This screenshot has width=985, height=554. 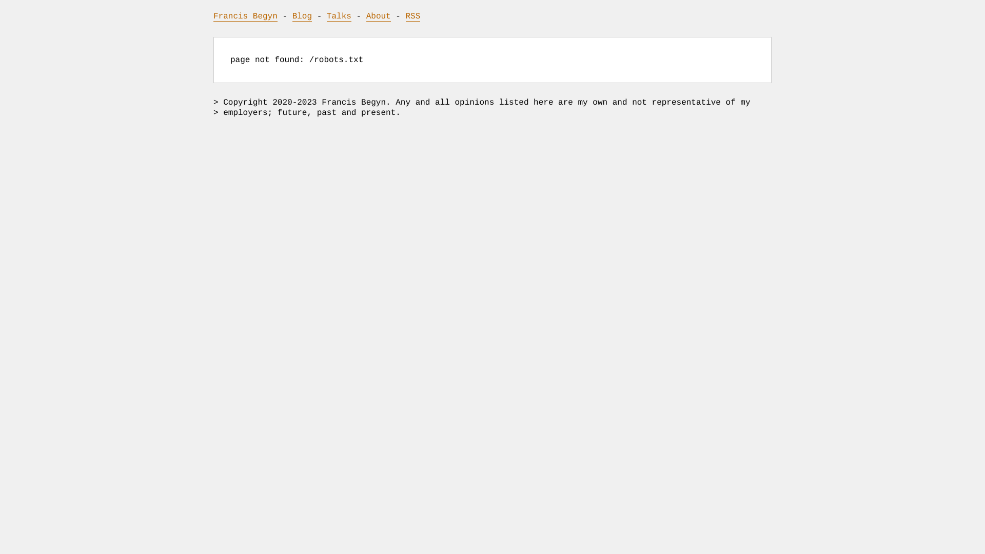 I want to click on About, so click(x=379, y=16).